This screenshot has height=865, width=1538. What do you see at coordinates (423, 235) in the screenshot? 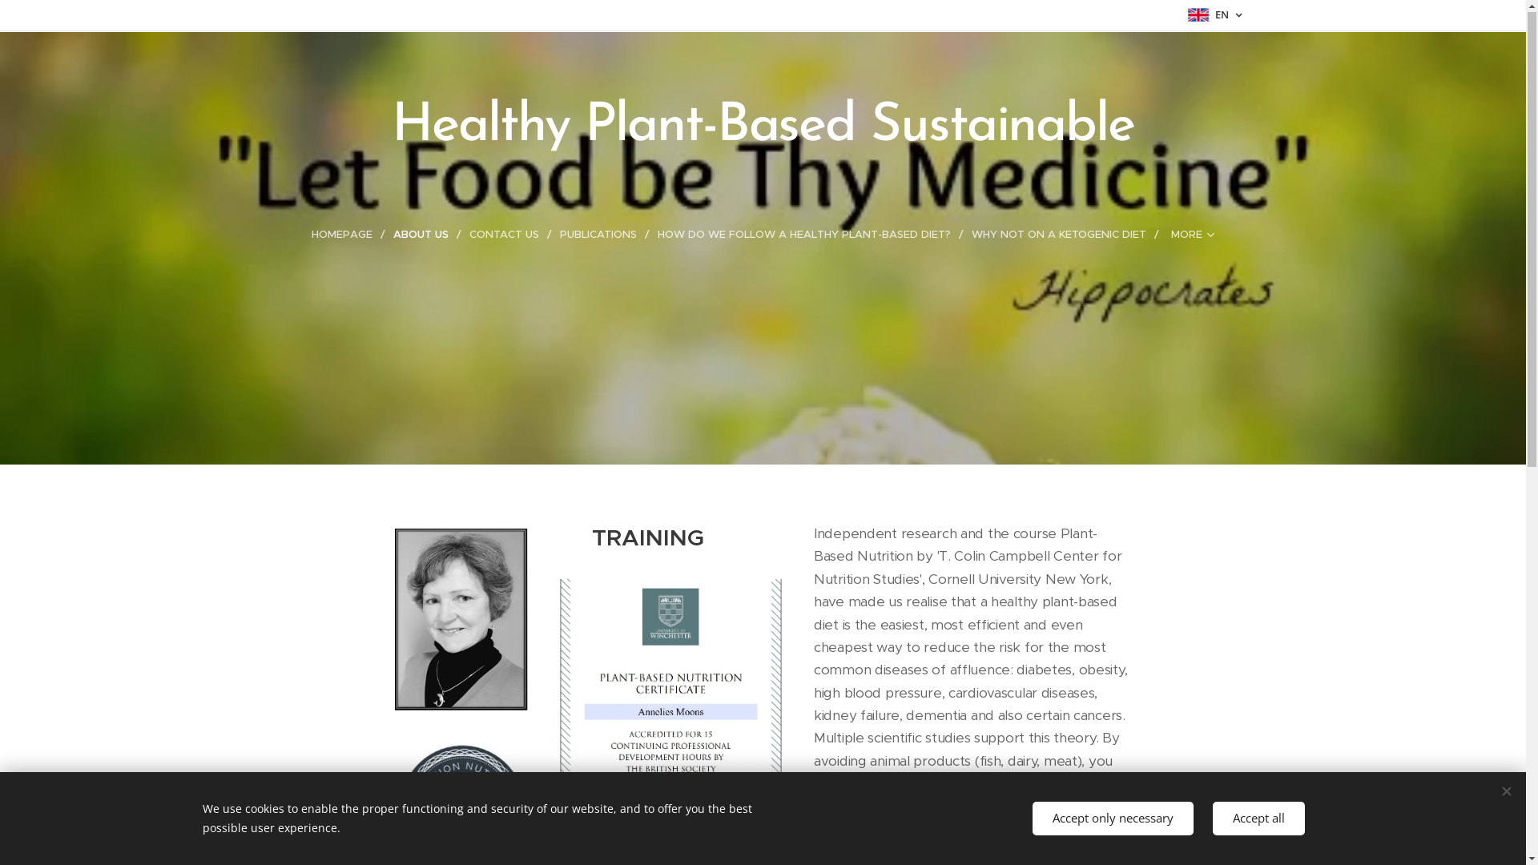
I see `ABOUT US` at bounding box center [423, 235].